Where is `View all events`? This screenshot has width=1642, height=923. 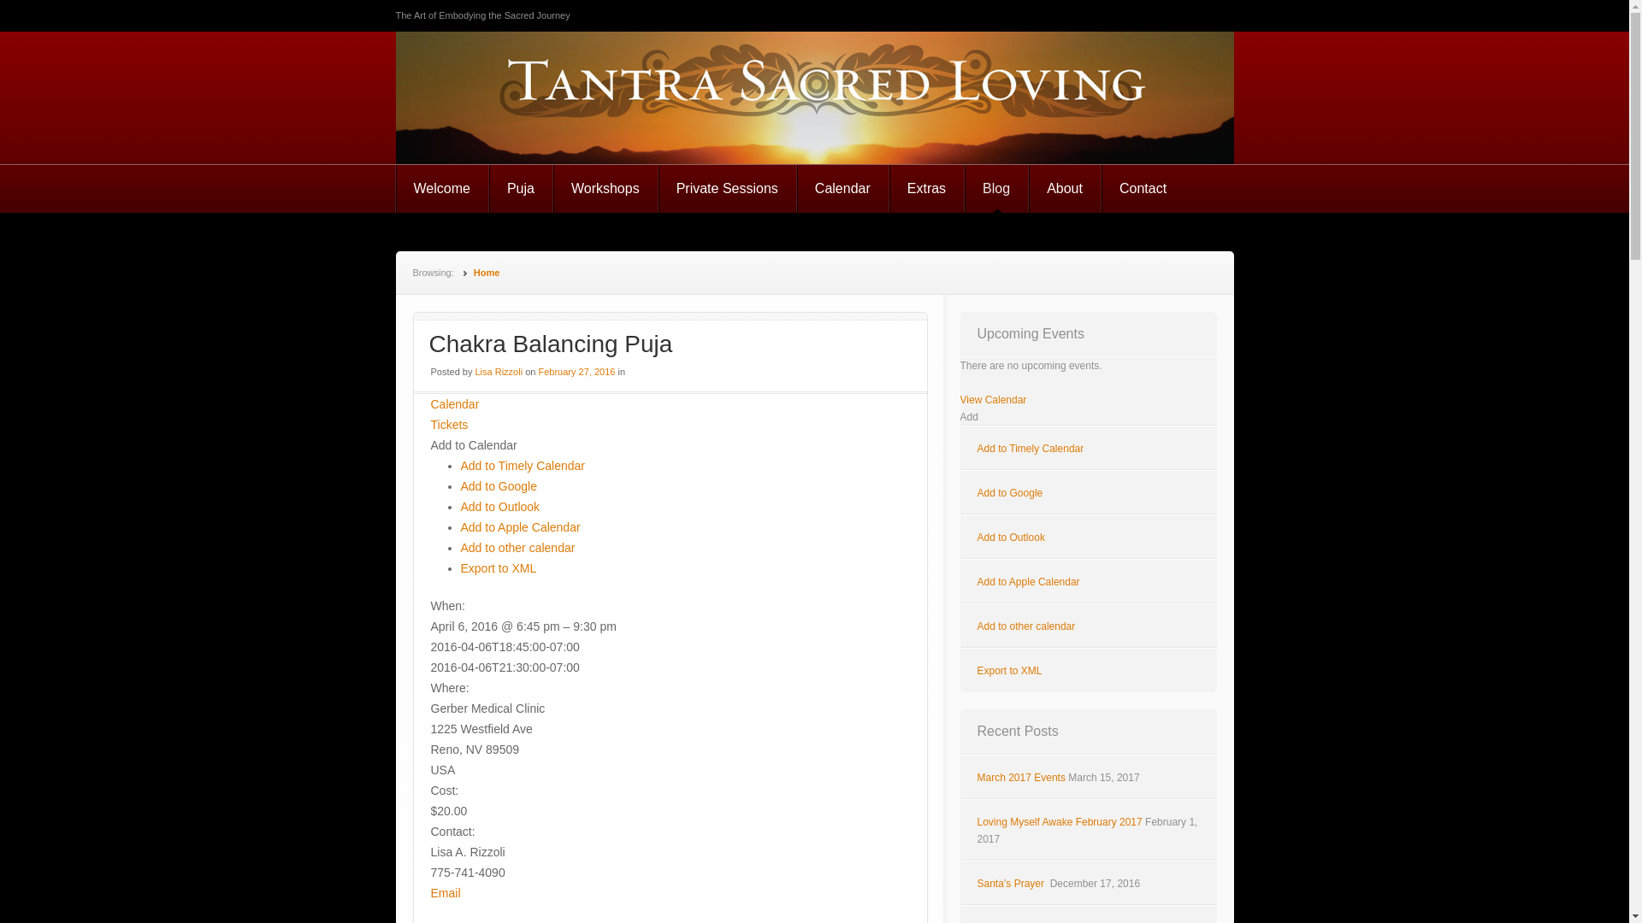 View all events is located at coordinates (455, 403).